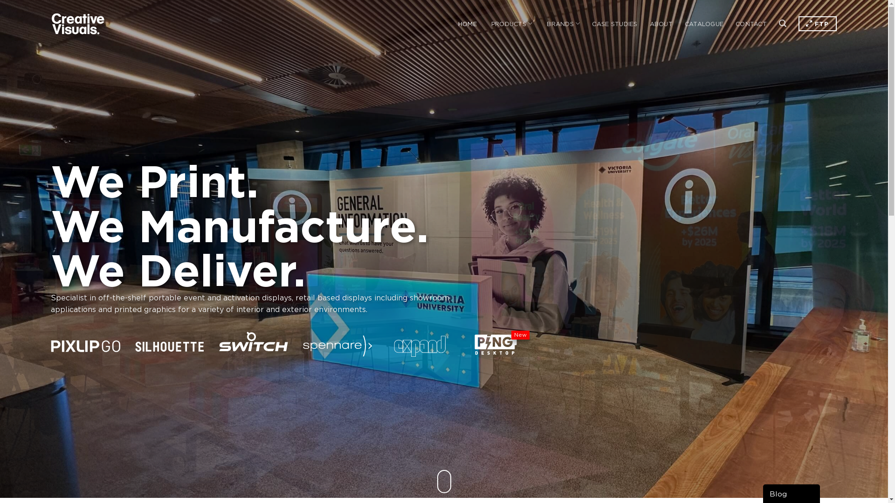 This screenshot has width=895, height=503. Describe the element at coordinates (0, 0) in the screenshot. I see `Skip to content` at that location.